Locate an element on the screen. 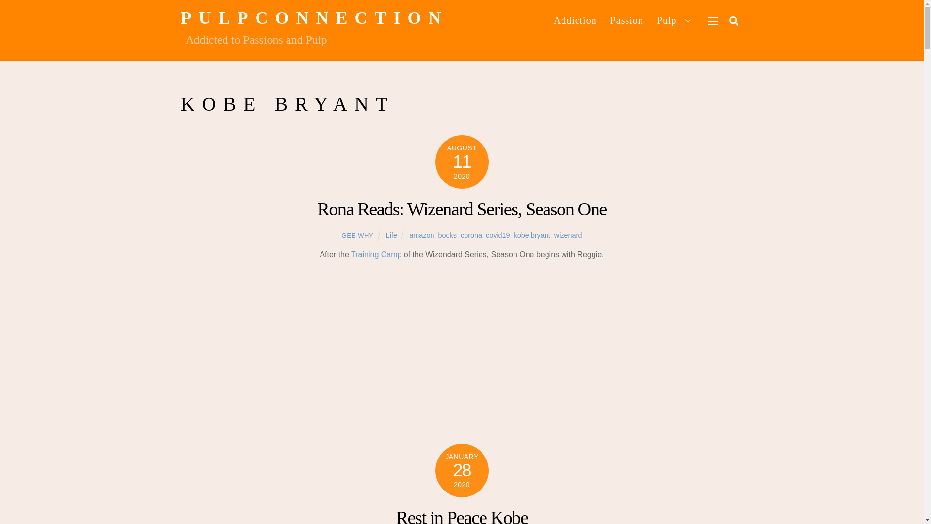  kobe bryant is located at coordinates (531, 235).